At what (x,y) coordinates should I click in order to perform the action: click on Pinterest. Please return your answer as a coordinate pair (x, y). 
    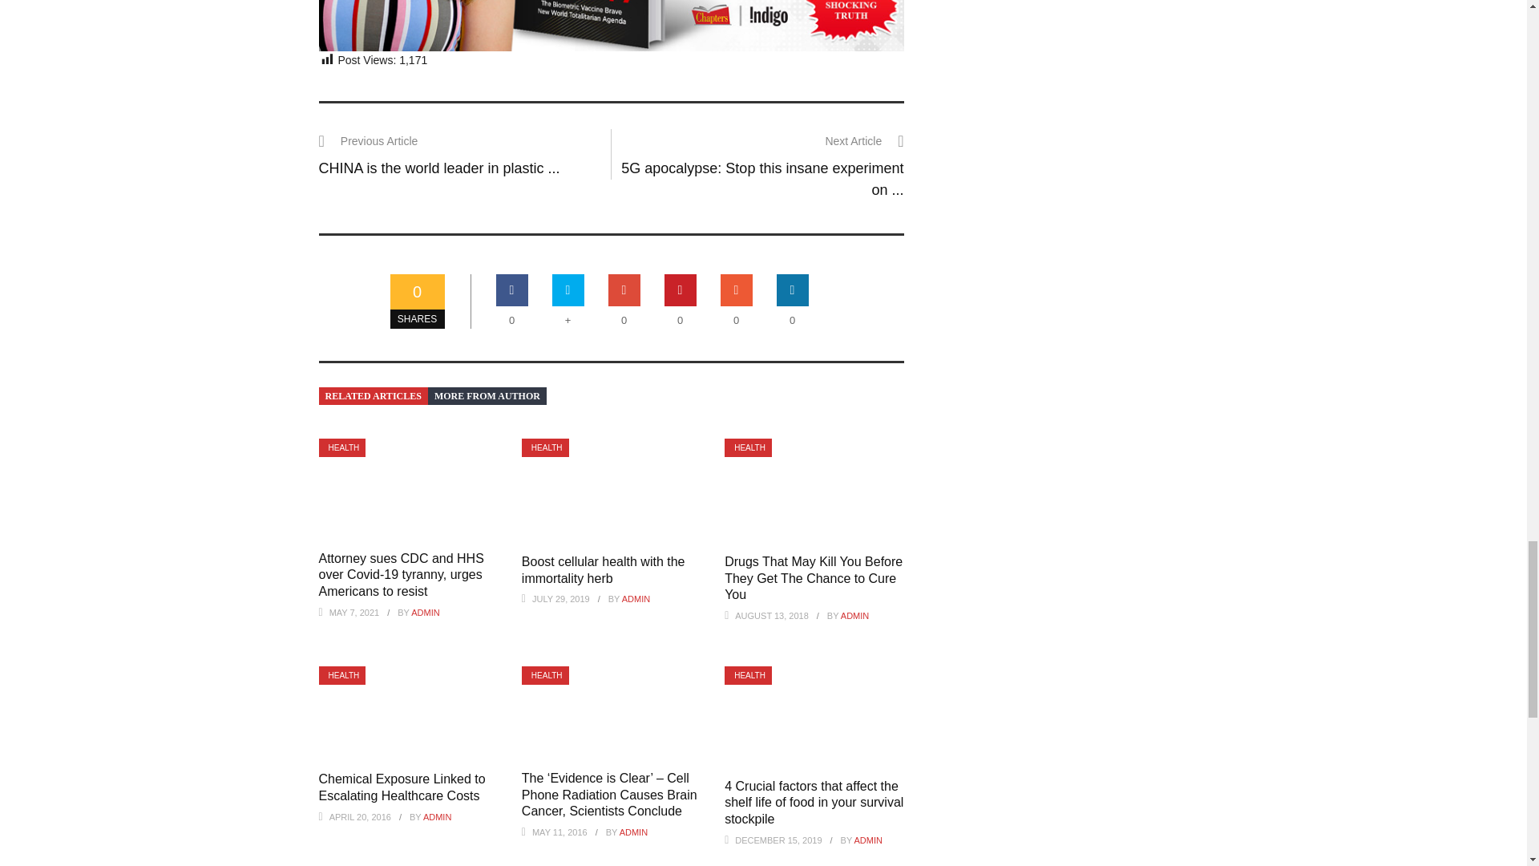
    Looking at the image, I should click on (681, 290).